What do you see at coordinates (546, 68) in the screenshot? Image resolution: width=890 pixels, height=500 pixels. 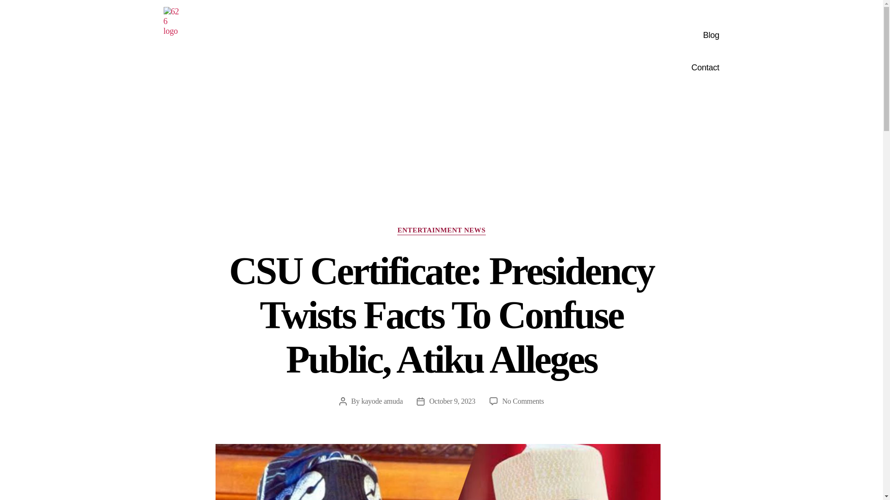 I see `Contact` at bounding box center [546, 68].